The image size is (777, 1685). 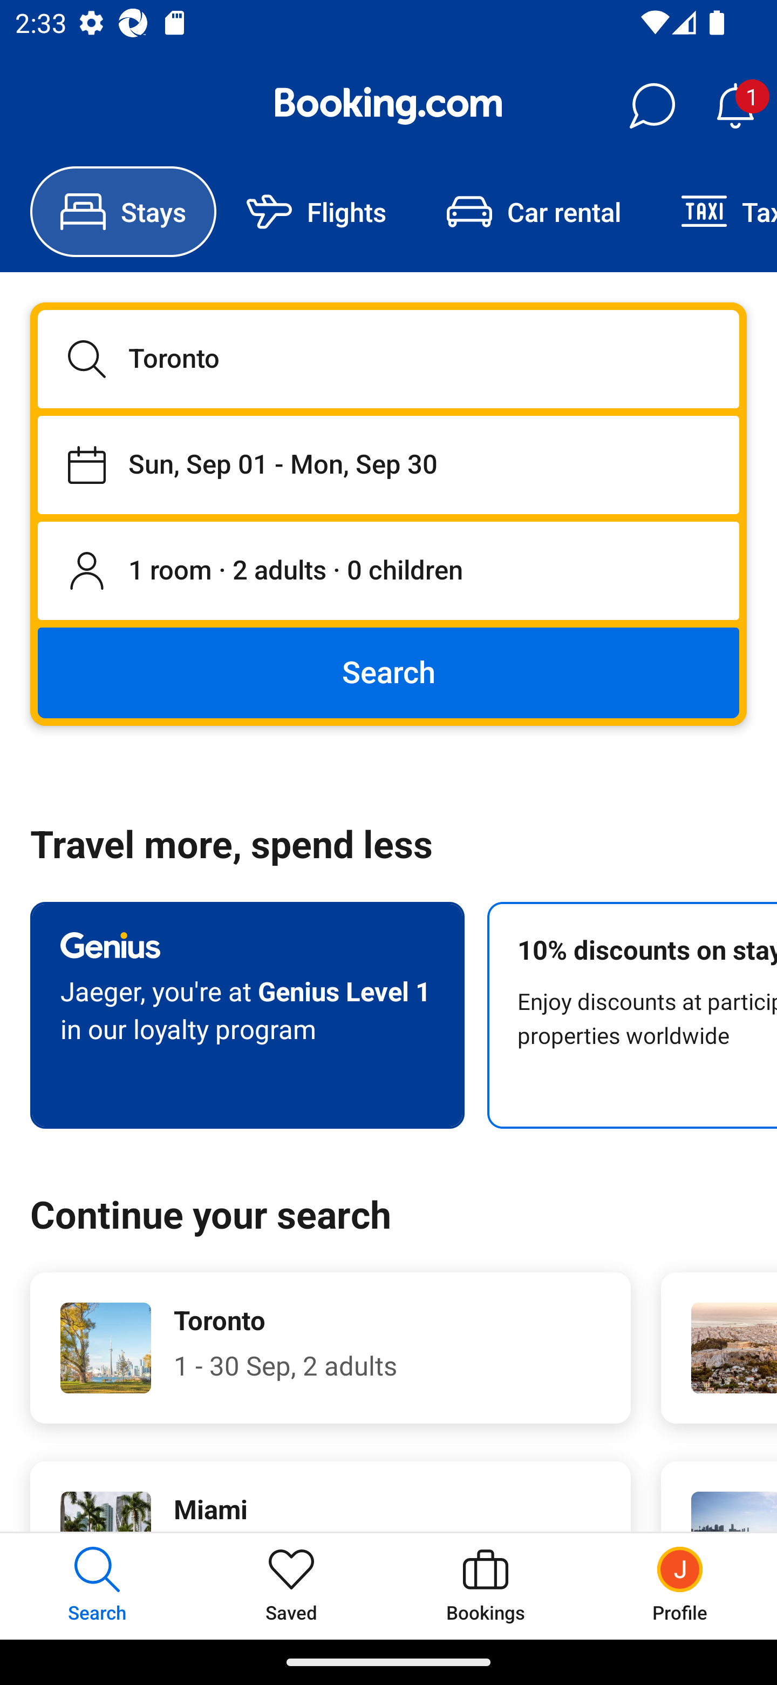 I want to click on Search, so click(x=388, y=672).